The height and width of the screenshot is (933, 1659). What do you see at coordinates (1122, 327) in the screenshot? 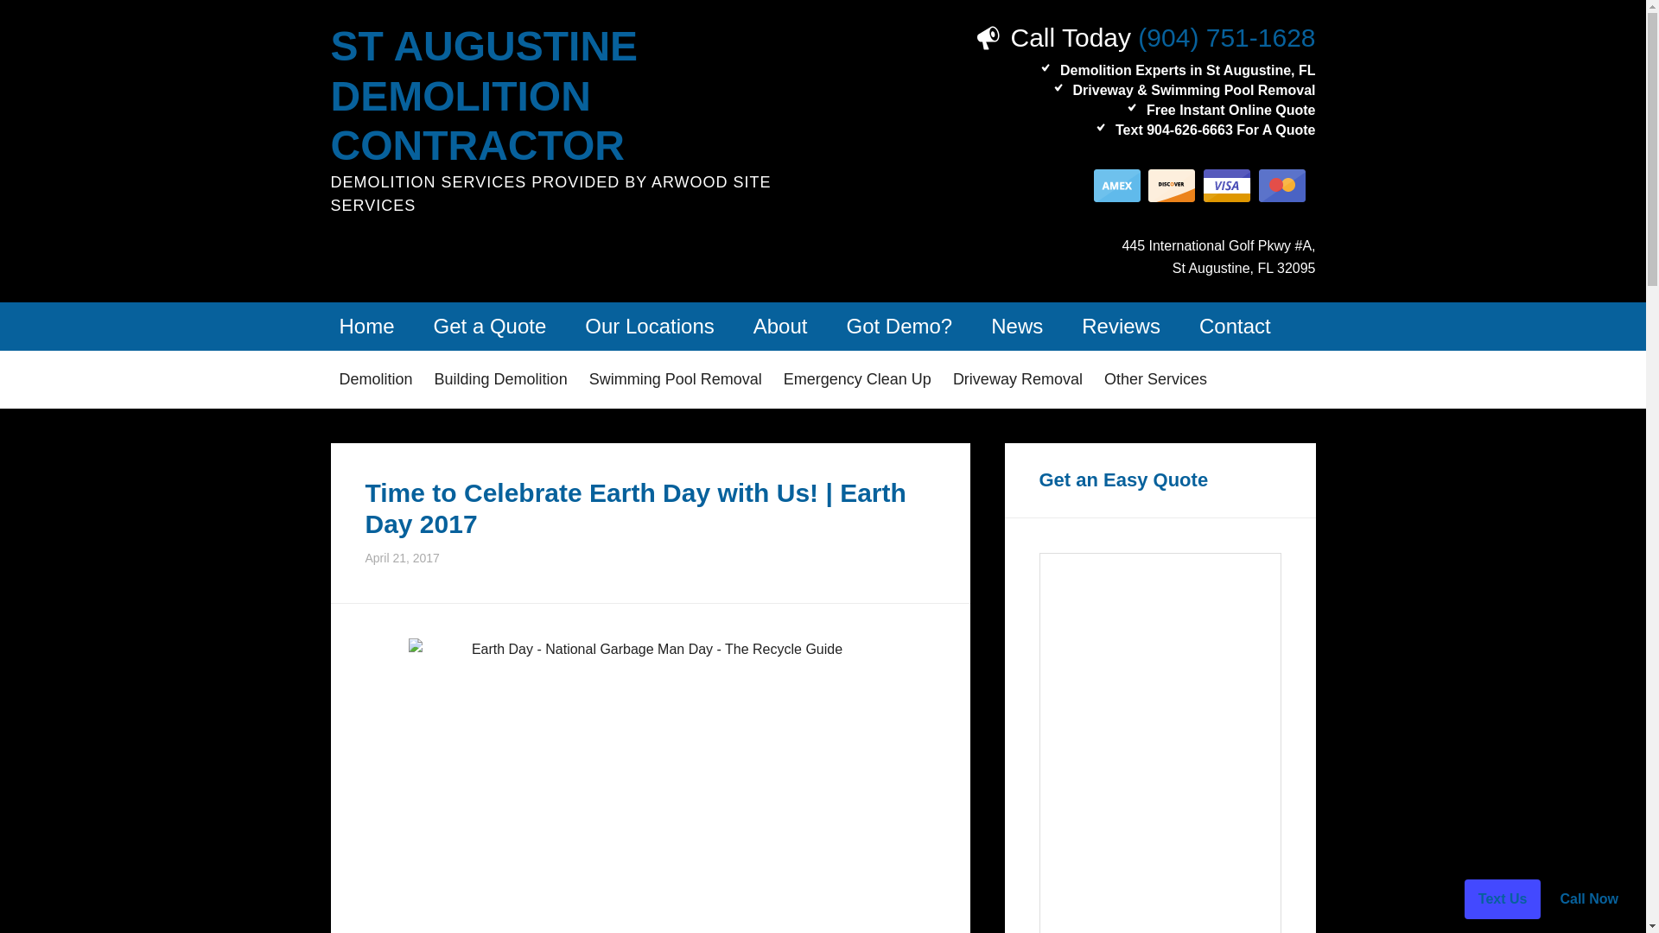
I see `Reviews` at bounding box center [1122, 327].